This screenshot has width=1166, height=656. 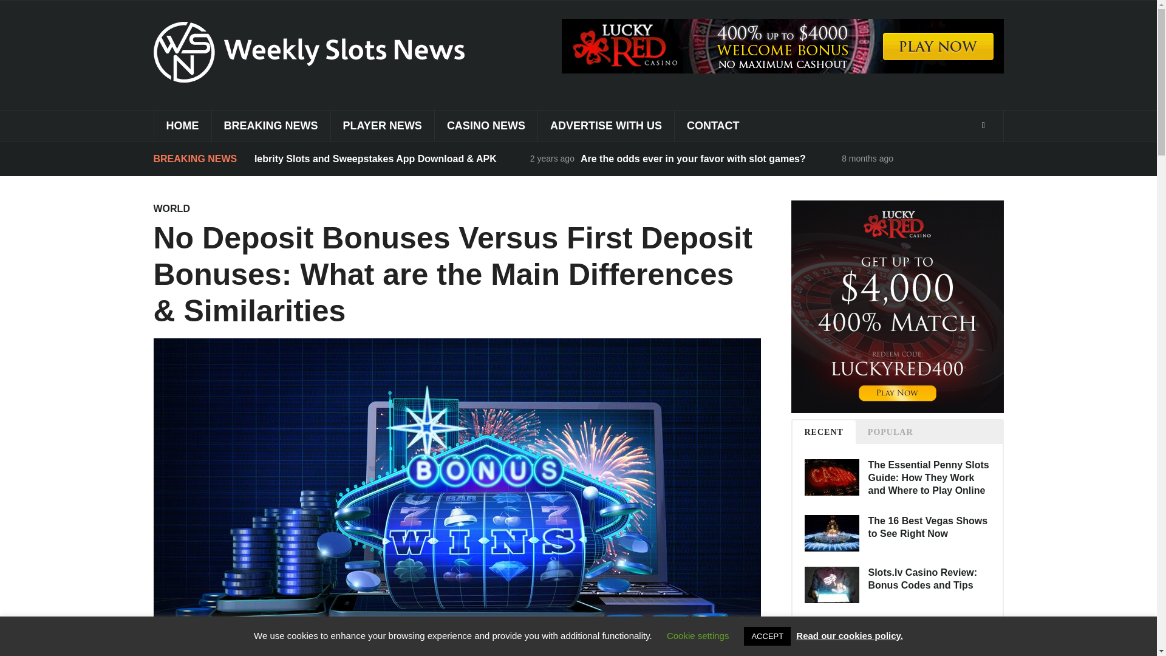 What do you see at coordinates (381, 126) in the screenshot?
I see `PLAYER NEWS` at bounding box center [381, 126].